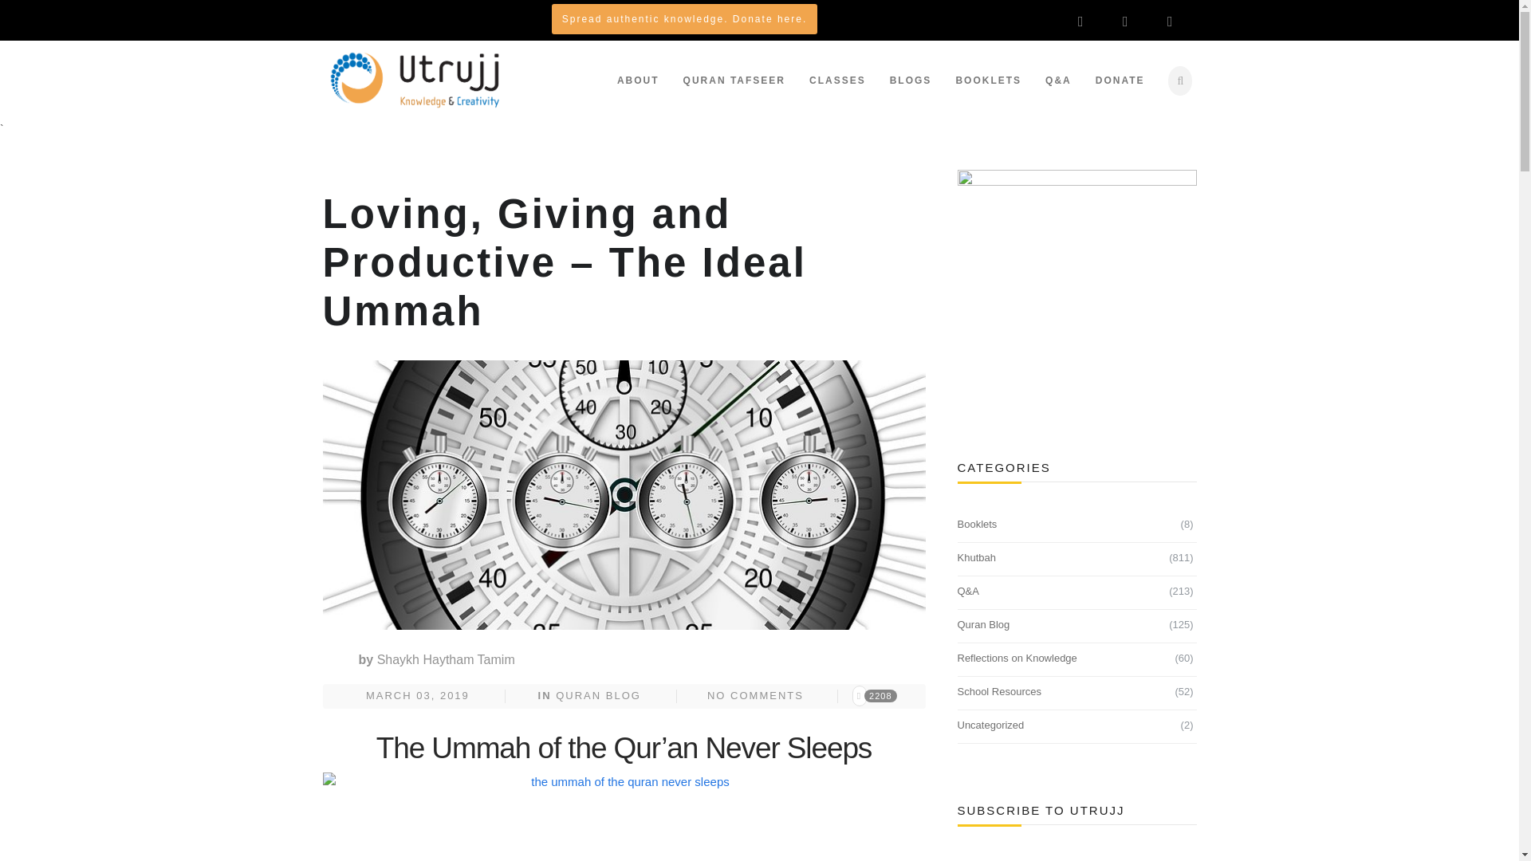 The image size is (1531, 861). What do you see at coordinates (685, 18) in the screenshot?
I see `Spread authentic knowledge. Donate here.` at bounding box center [685, 18].